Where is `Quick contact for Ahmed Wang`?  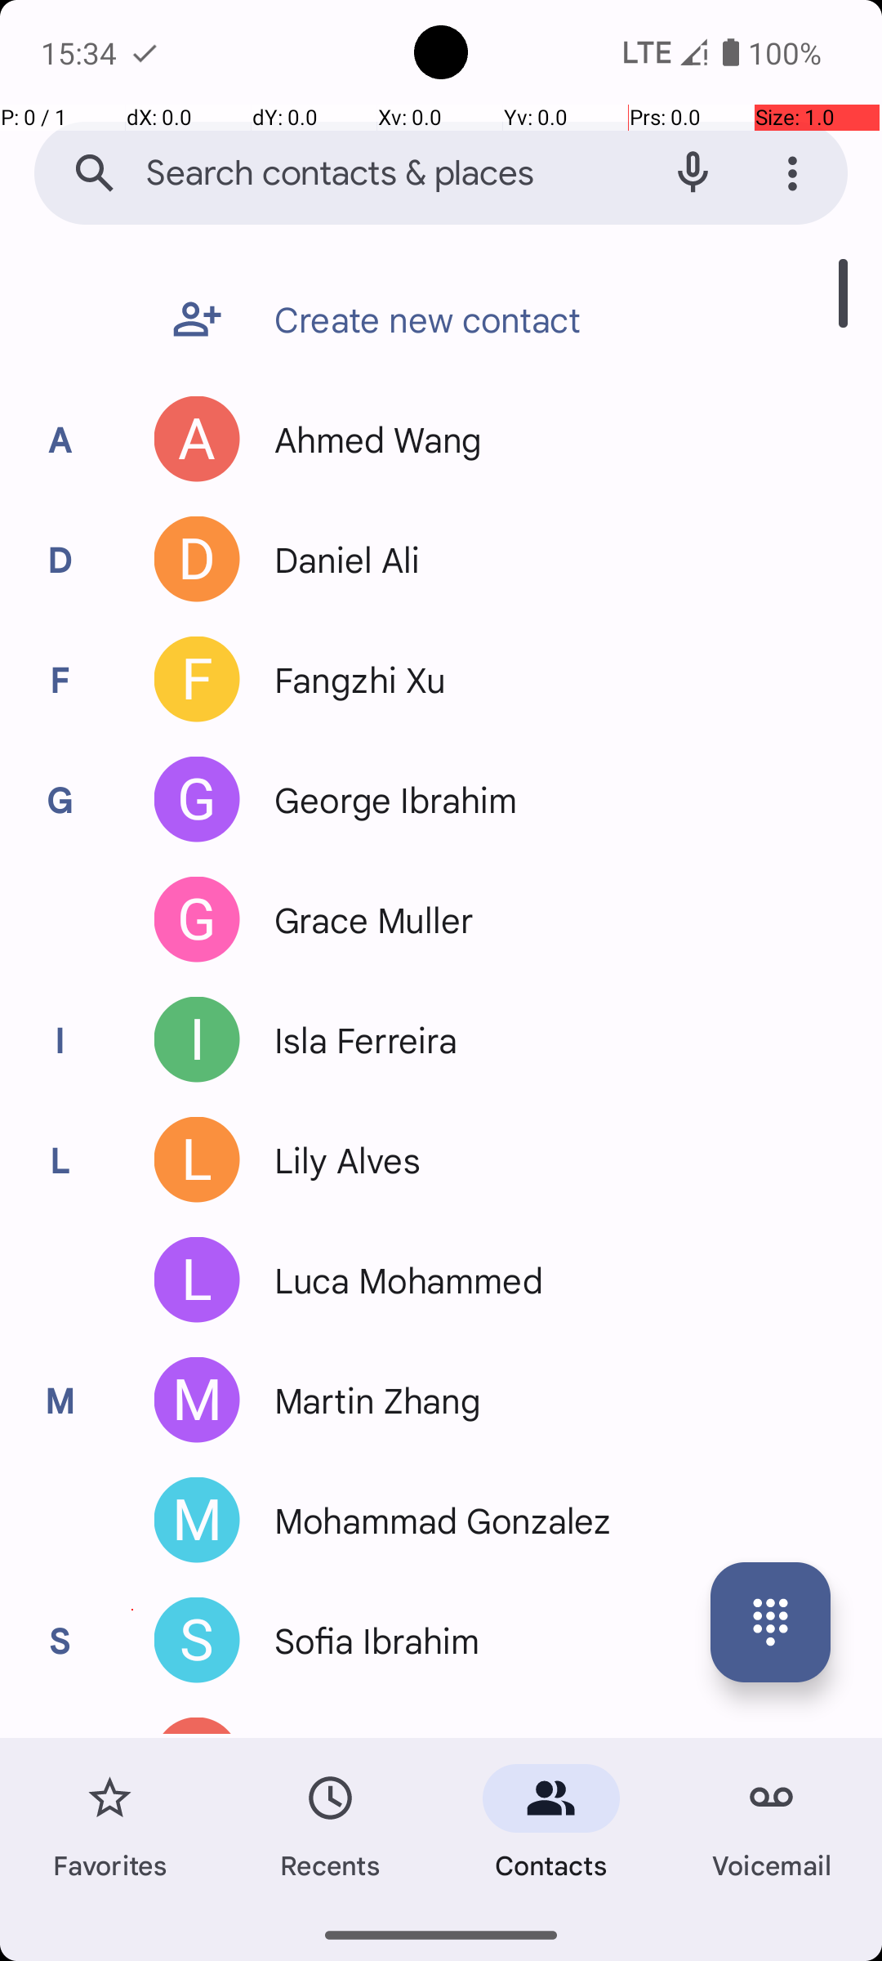
Quick contact for Ahmed Wang is located at coordinates (198, 440).